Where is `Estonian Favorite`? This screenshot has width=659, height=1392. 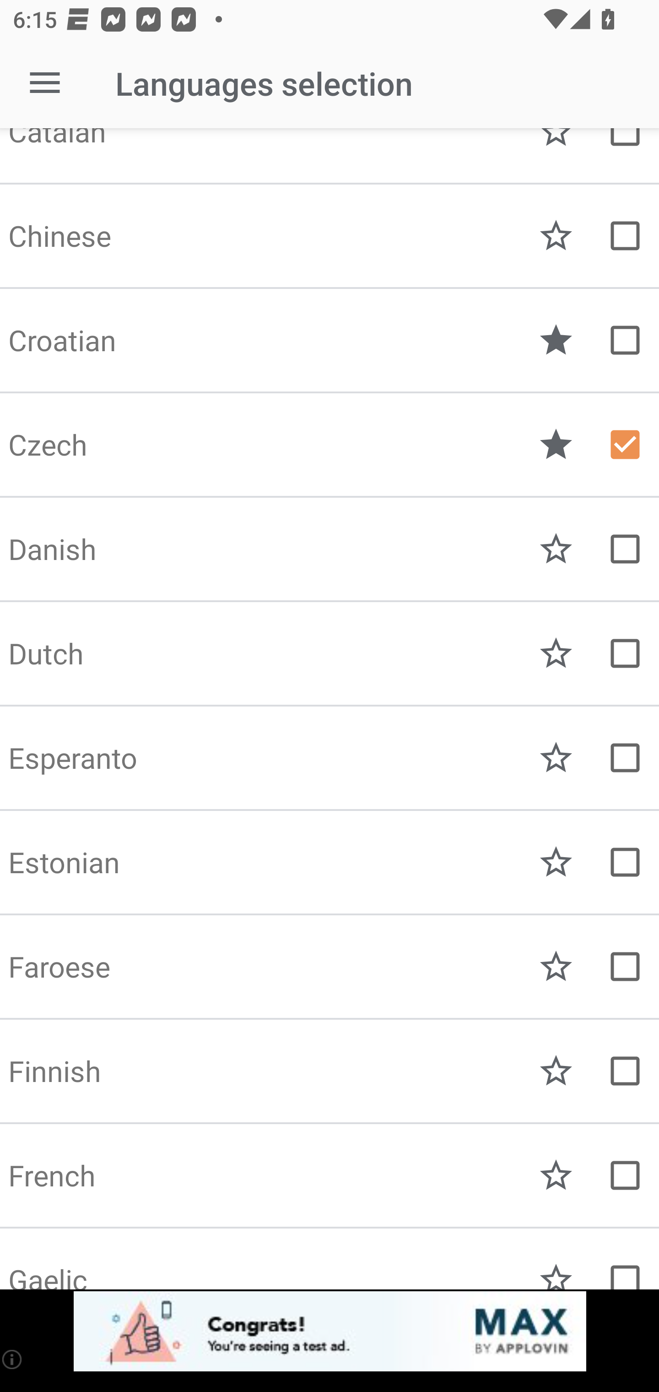
Estonian Favorite is located at coordinates (329, 862).